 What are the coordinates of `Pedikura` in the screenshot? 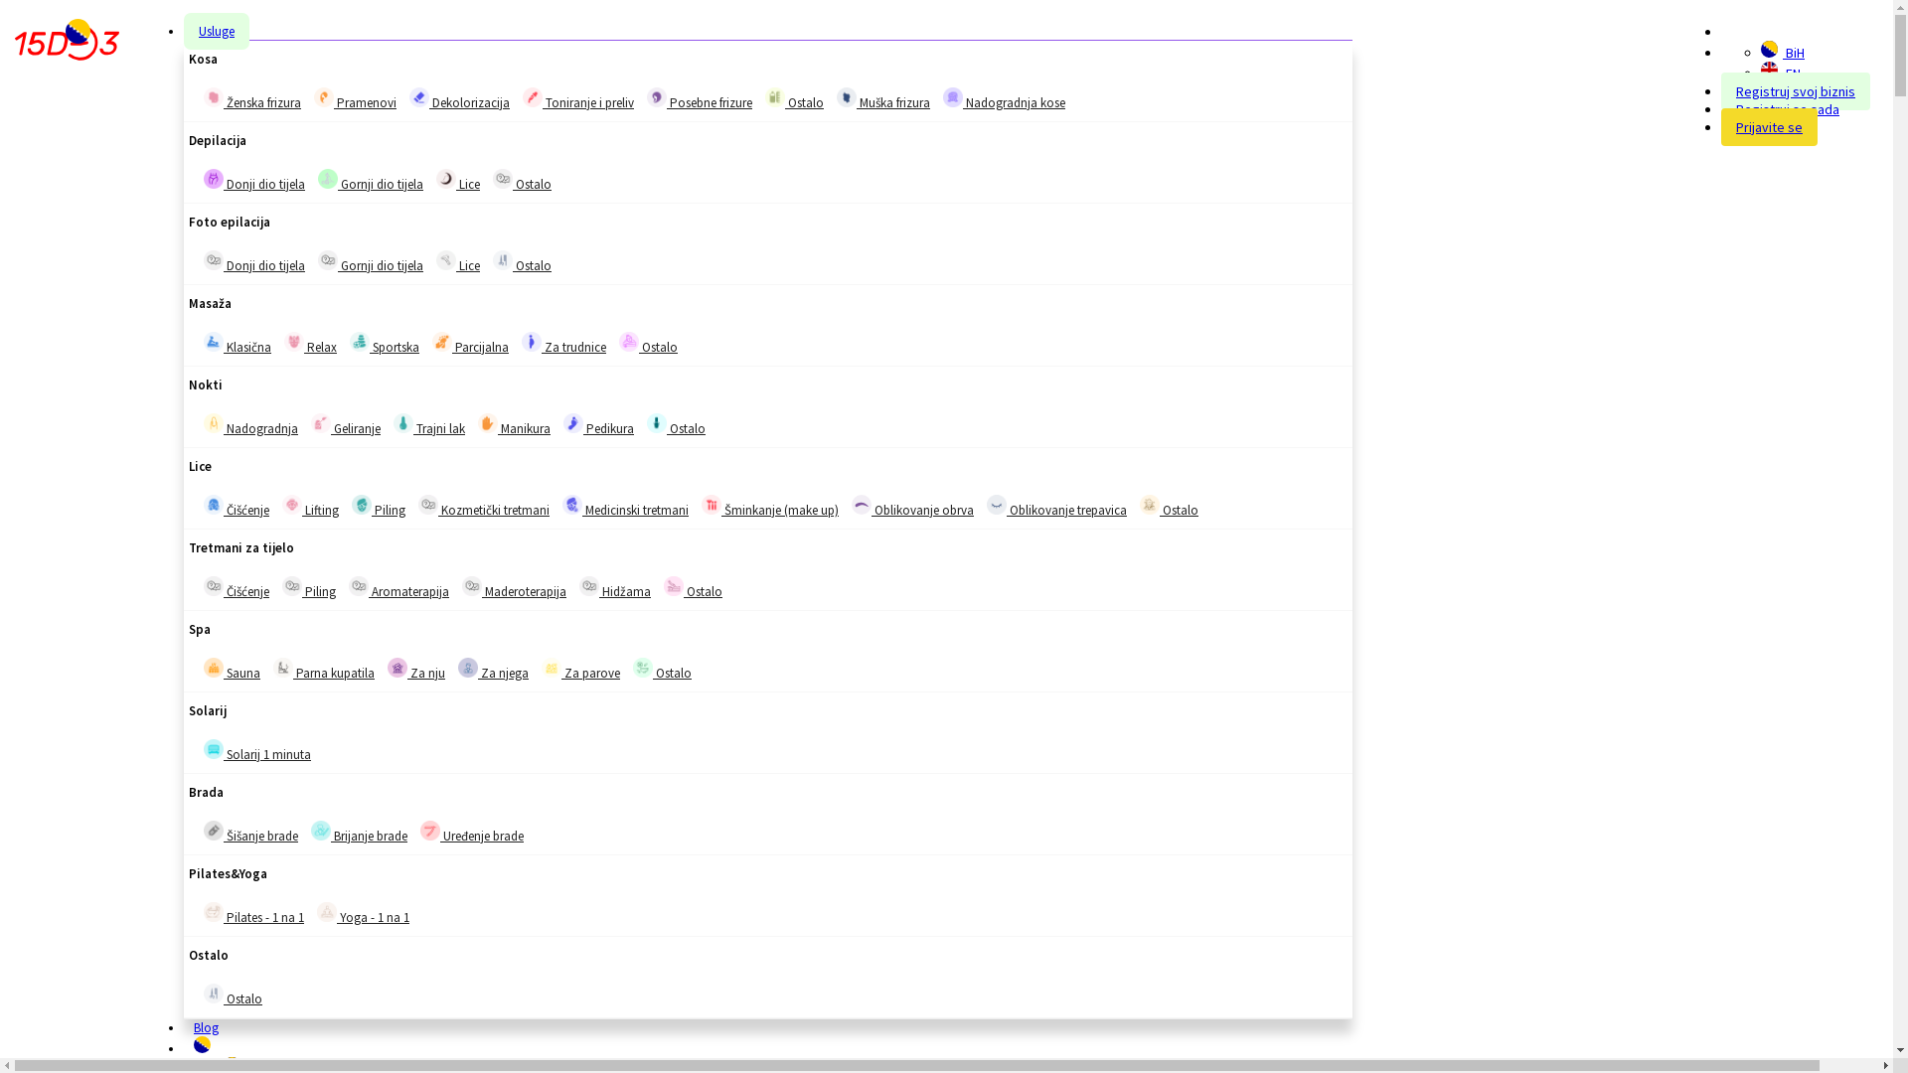 It's located at (573, 423).